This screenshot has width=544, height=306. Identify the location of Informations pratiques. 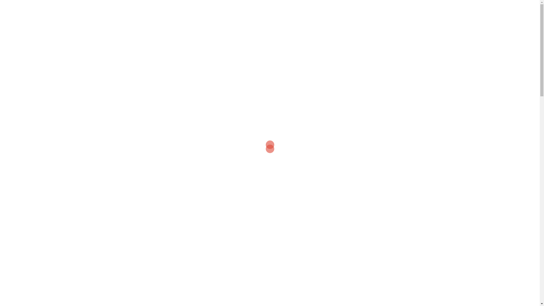
(245, 25).